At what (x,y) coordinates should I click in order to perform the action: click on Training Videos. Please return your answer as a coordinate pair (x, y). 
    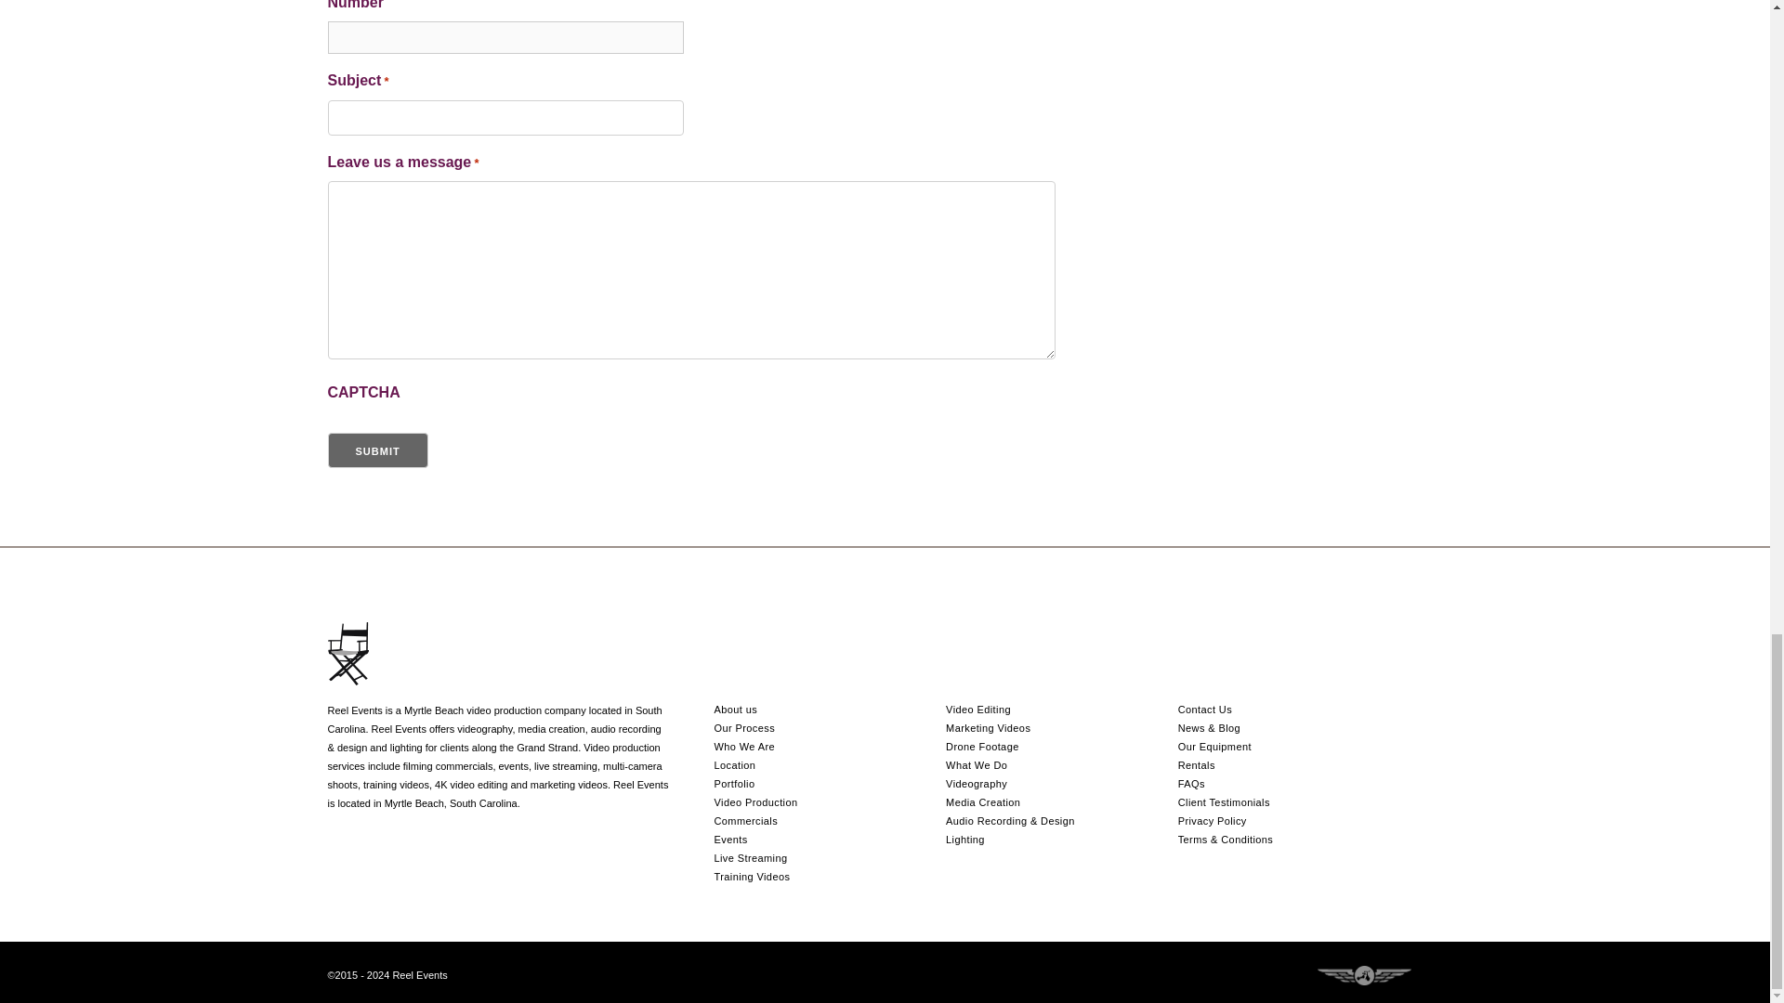
    Looking at the image, I should click on (752, 877).